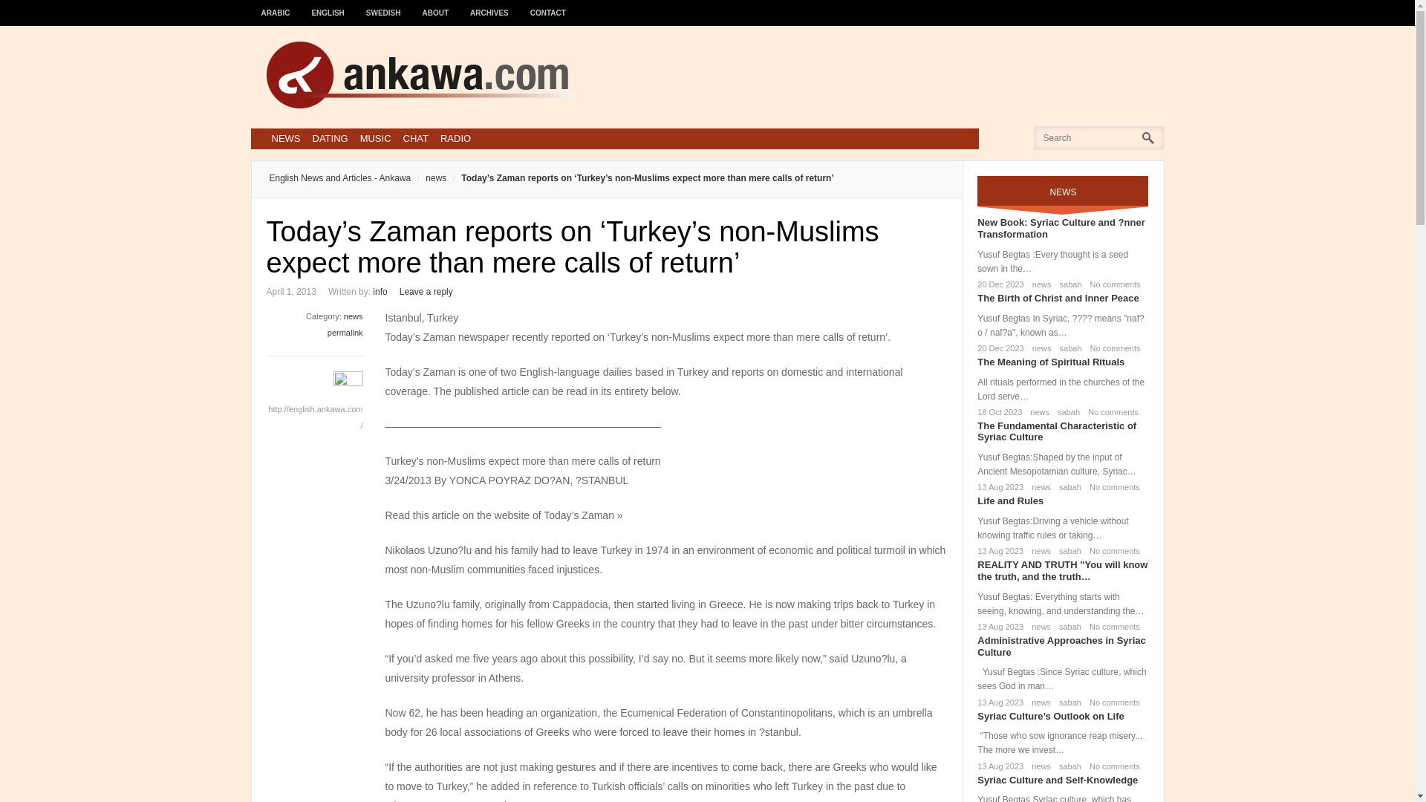 Image resolution: width=1426 pixels, height=802 pixels. What do you see at coordinates (1038, 551) in the screenshot?
I see `news` at bounding box center [1038, 551].